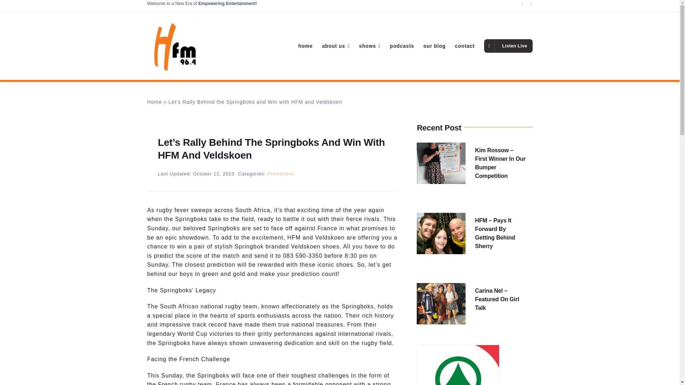 The image size is (685, 385). I want to click on podcasts, so click(402, 46).